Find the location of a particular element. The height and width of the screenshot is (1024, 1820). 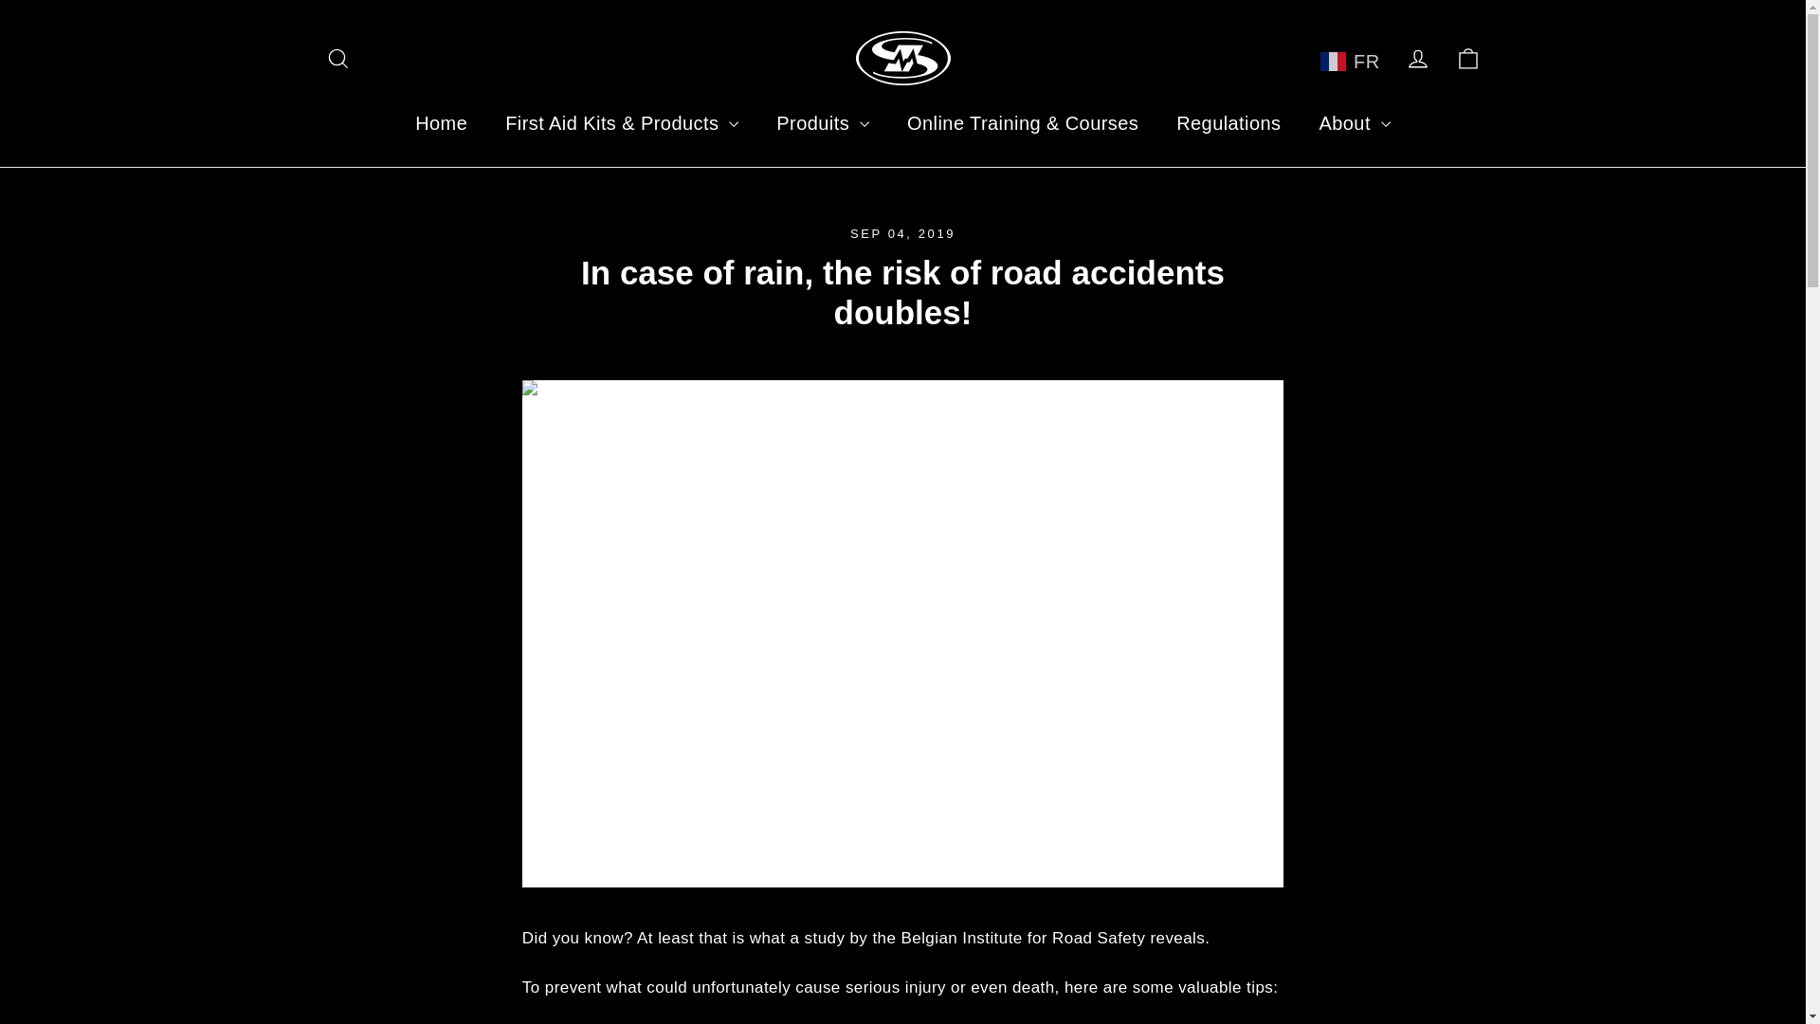

About is located at coordinates (1354, 122).